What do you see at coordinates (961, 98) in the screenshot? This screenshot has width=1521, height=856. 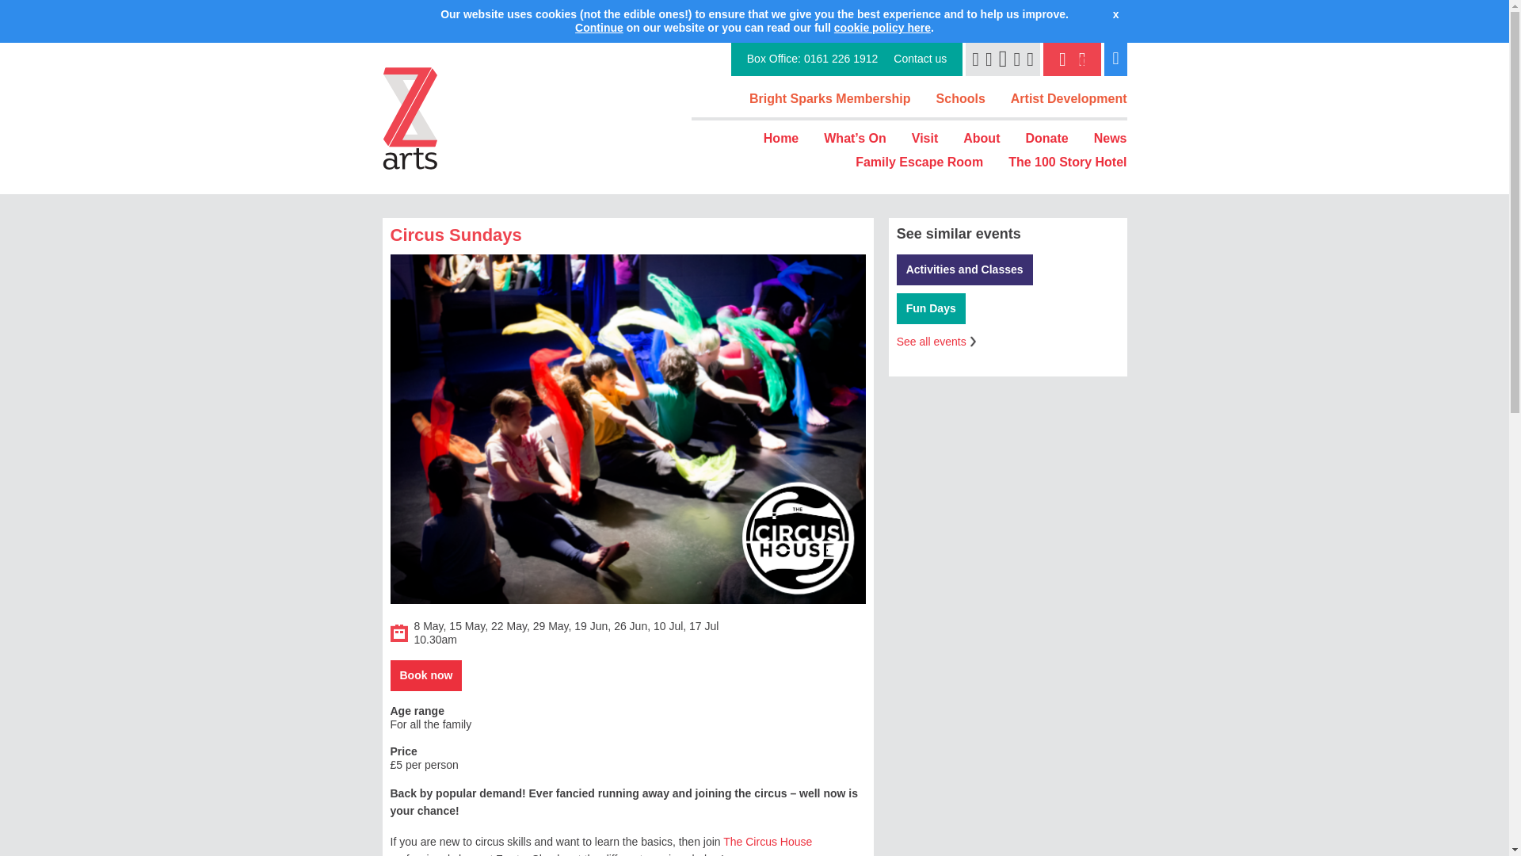 I see `Schools` at bounding box center [961, 98].